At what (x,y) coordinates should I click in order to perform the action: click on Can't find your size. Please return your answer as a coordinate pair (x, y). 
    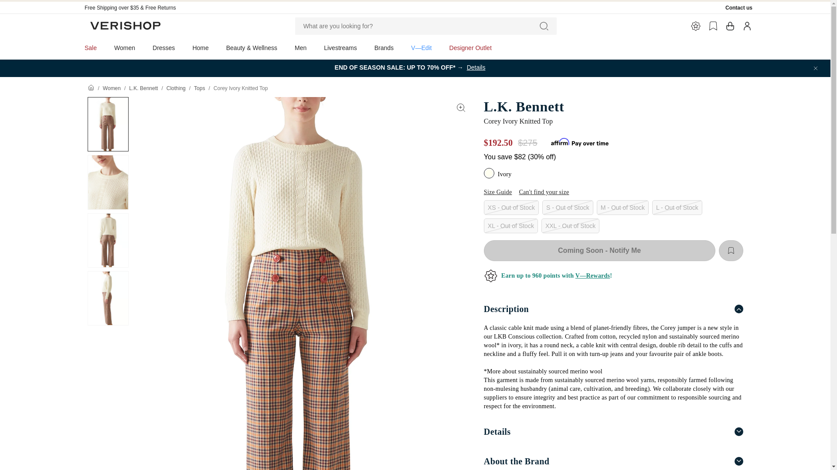
    Looking at the image, I should click on (544, 192).